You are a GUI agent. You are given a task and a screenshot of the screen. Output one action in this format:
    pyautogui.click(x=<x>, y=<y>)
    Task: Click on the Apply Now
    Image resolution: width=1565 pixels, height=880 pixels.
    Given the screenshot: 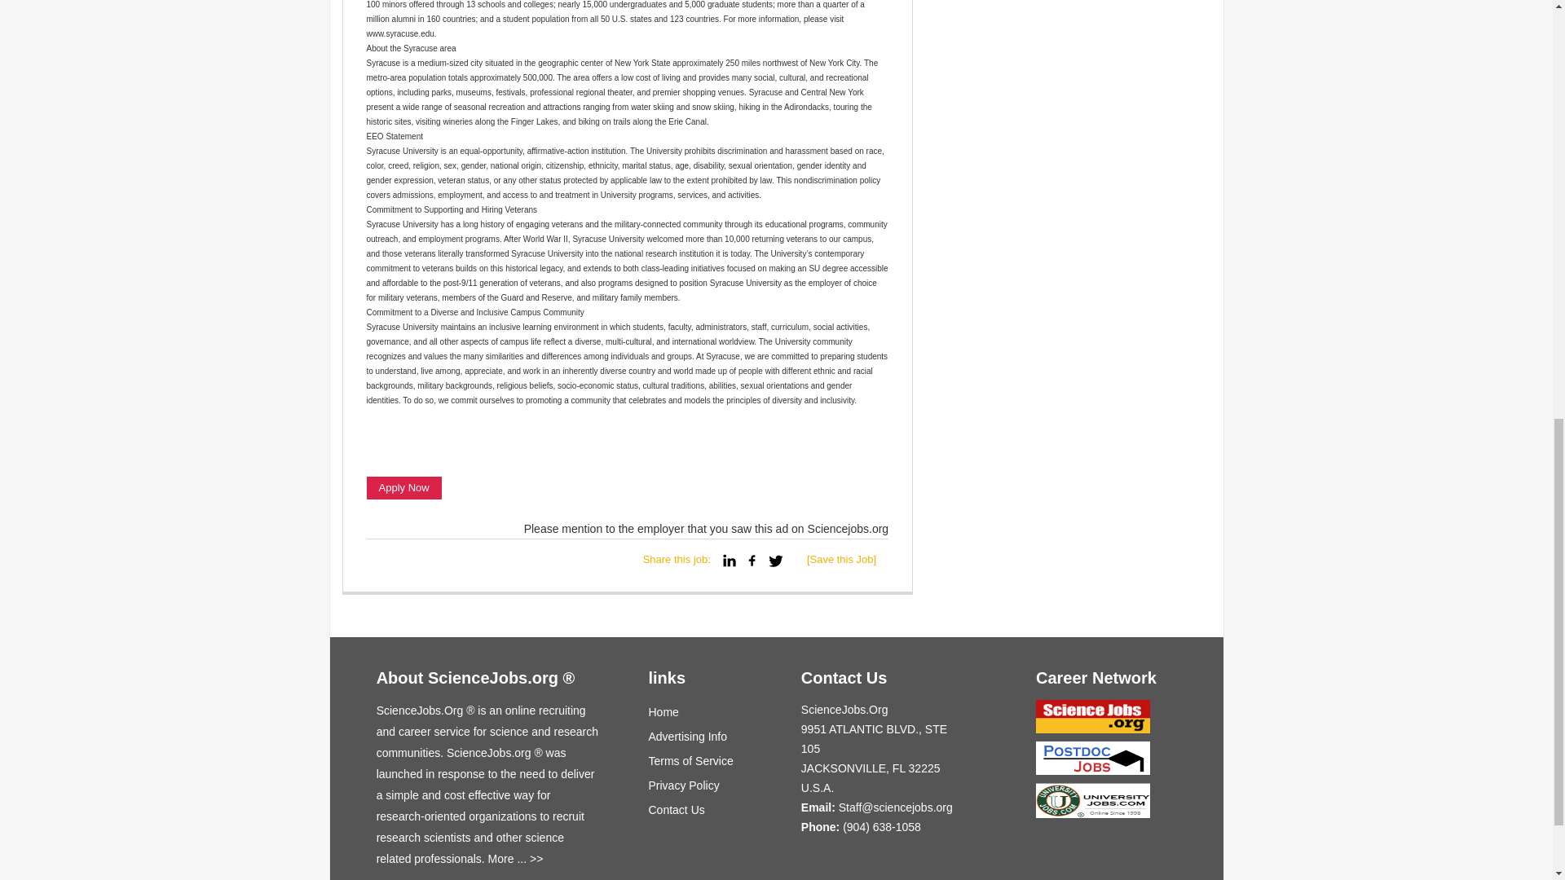 What is the action you would take?
    pyautogui.click(x=403, y=488)
    